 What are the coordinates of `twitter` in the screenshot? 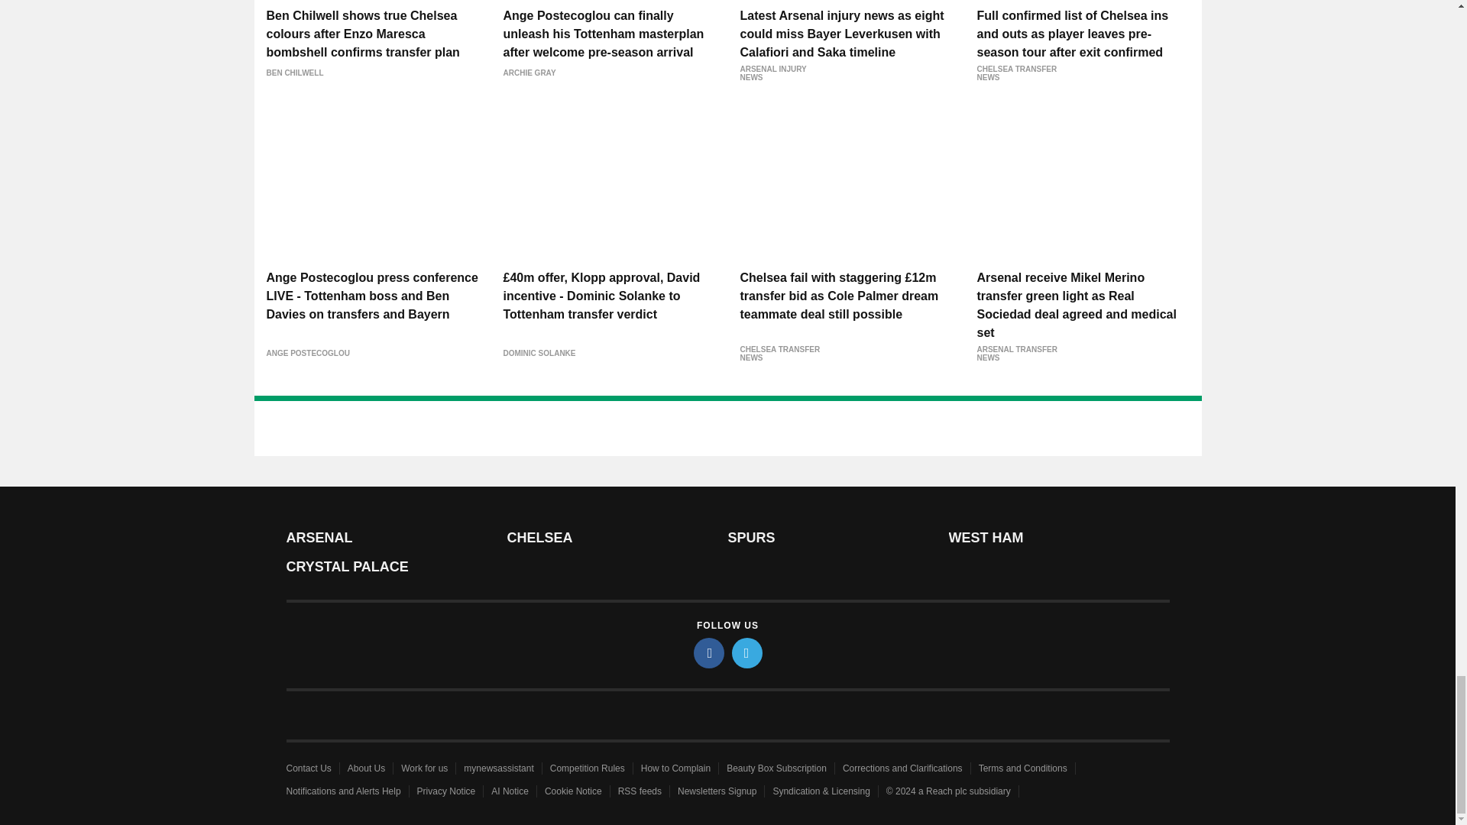 It's located at (747, 652).